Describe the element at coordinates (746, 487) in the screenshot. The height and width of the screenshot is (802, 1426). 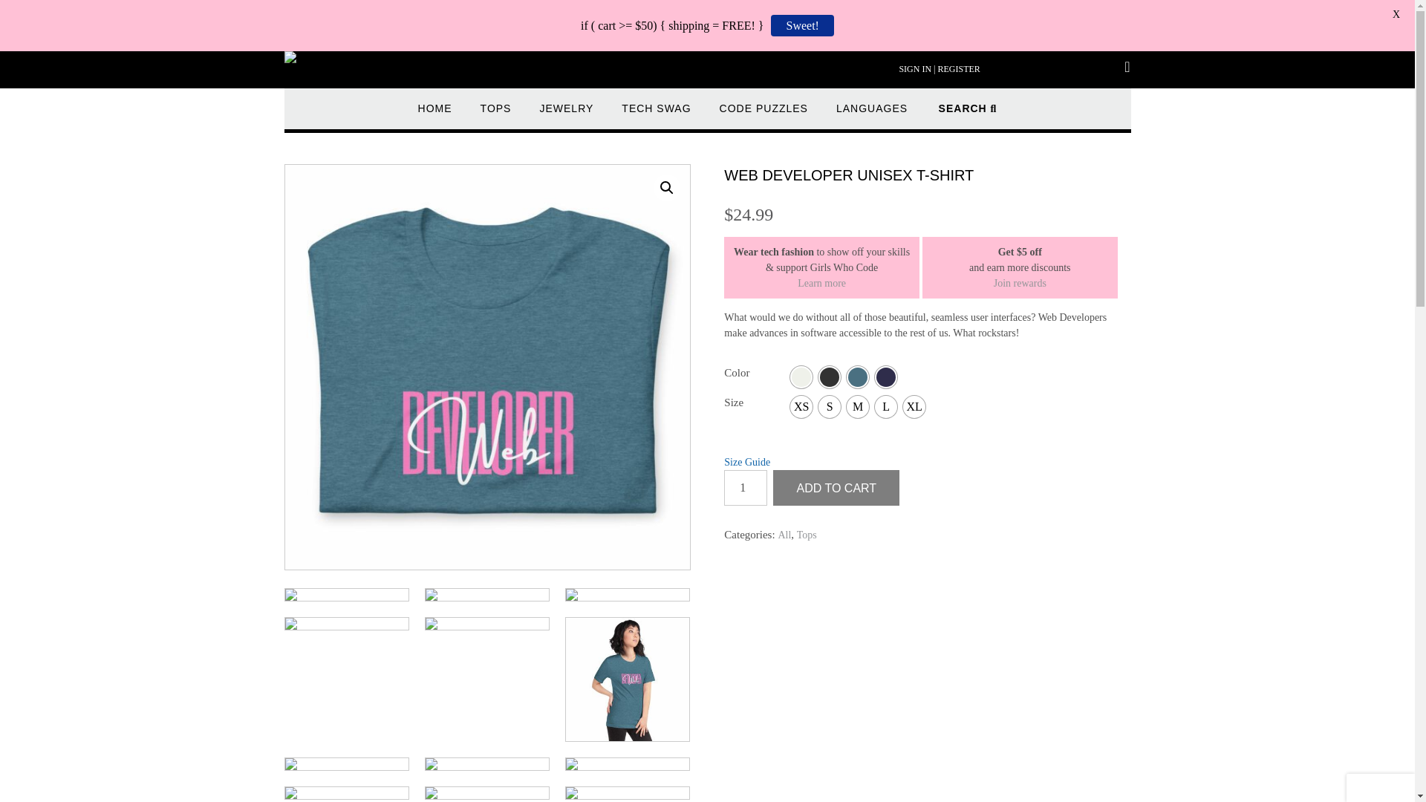
I see `1` at that location.